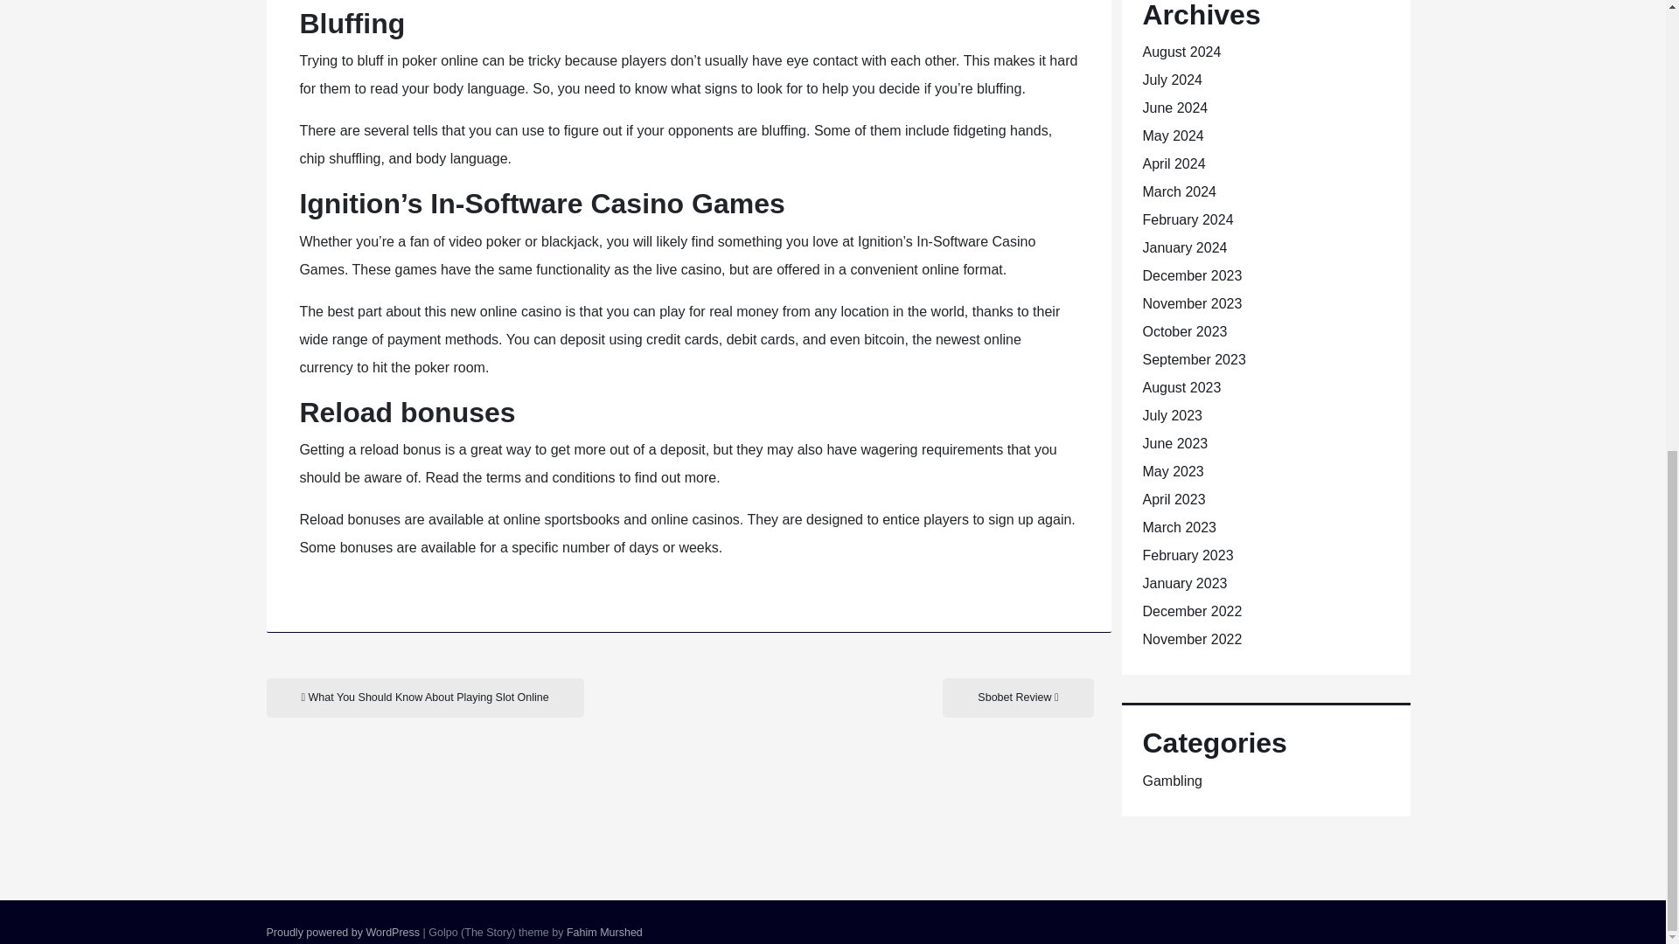 This screenshot has height=944, width=1679. I want to click on April 2023, so click(1174, 498).